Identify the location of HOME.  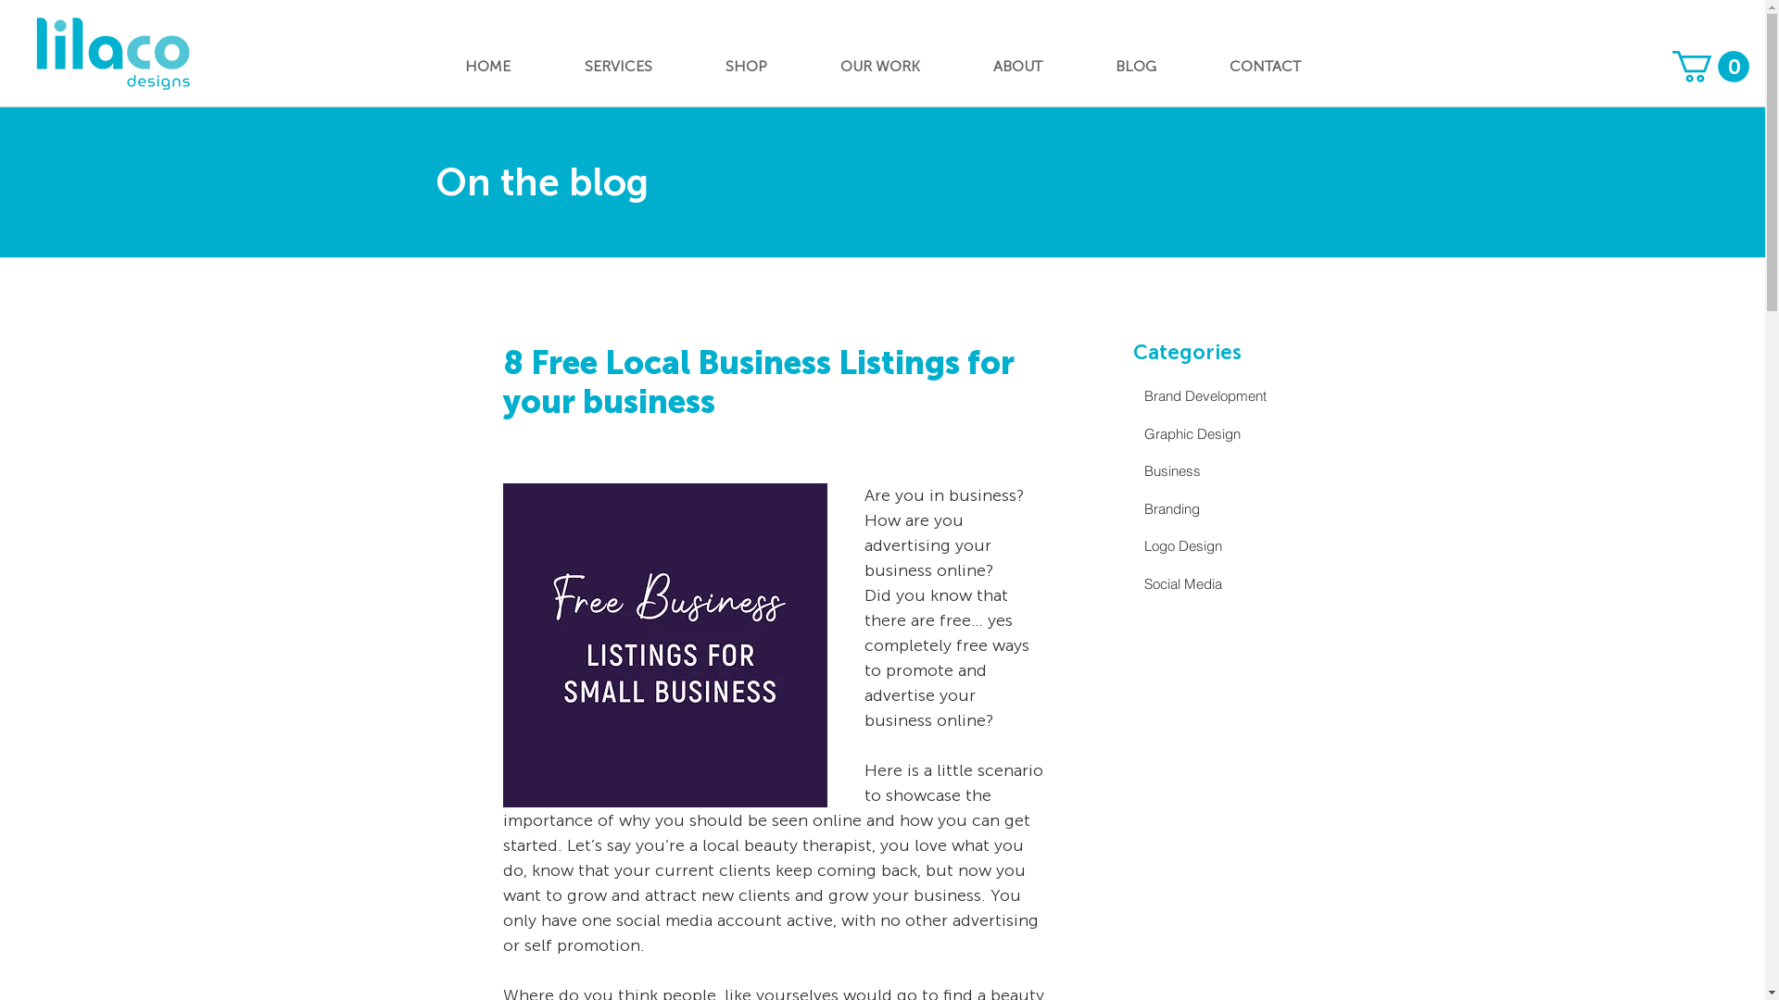
(487, 67).